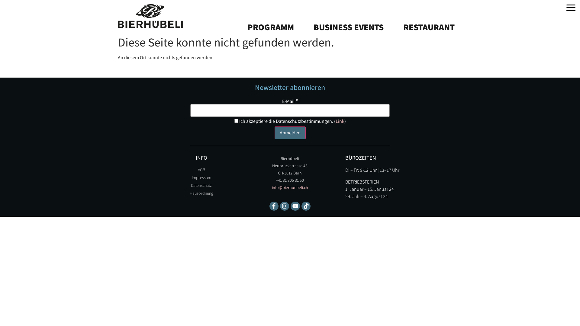  I want to click on Datenschutz, so click(201, 185).